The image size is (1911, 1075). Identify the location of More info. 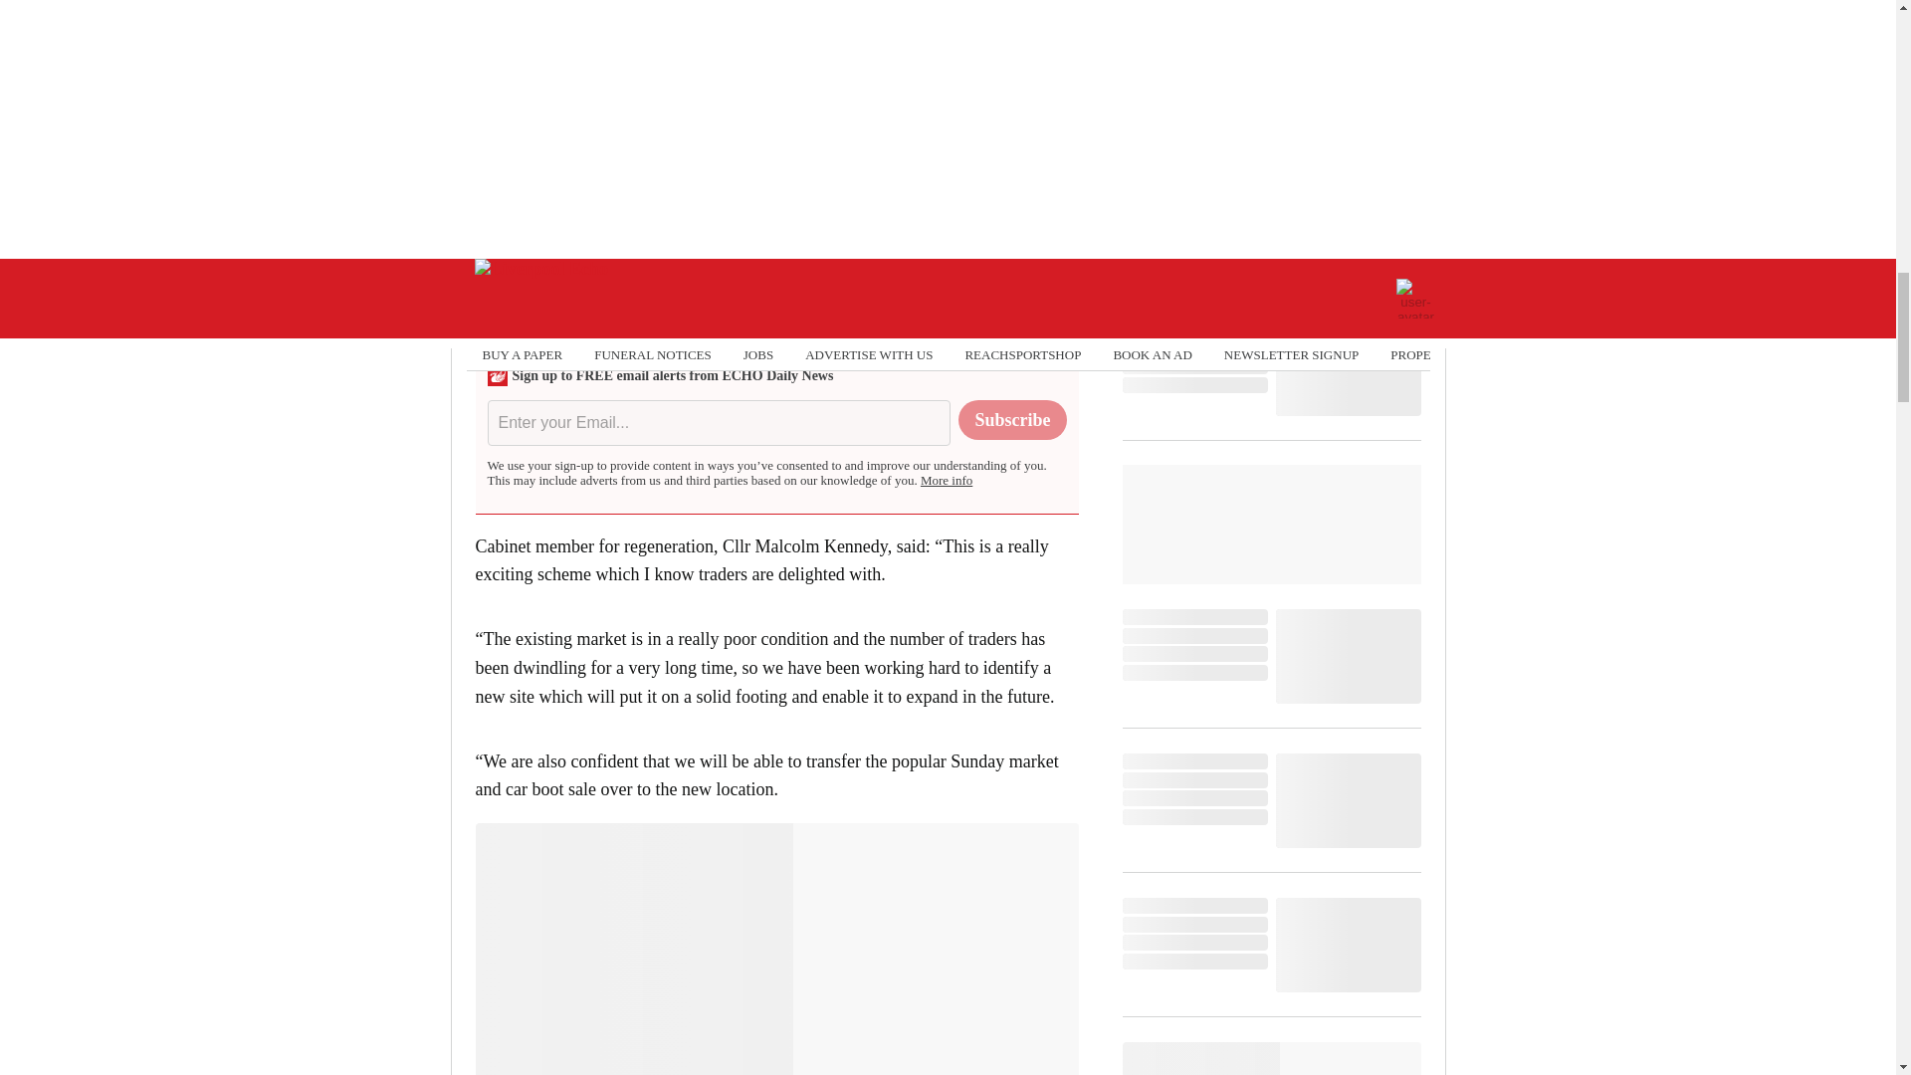
(947, 480).